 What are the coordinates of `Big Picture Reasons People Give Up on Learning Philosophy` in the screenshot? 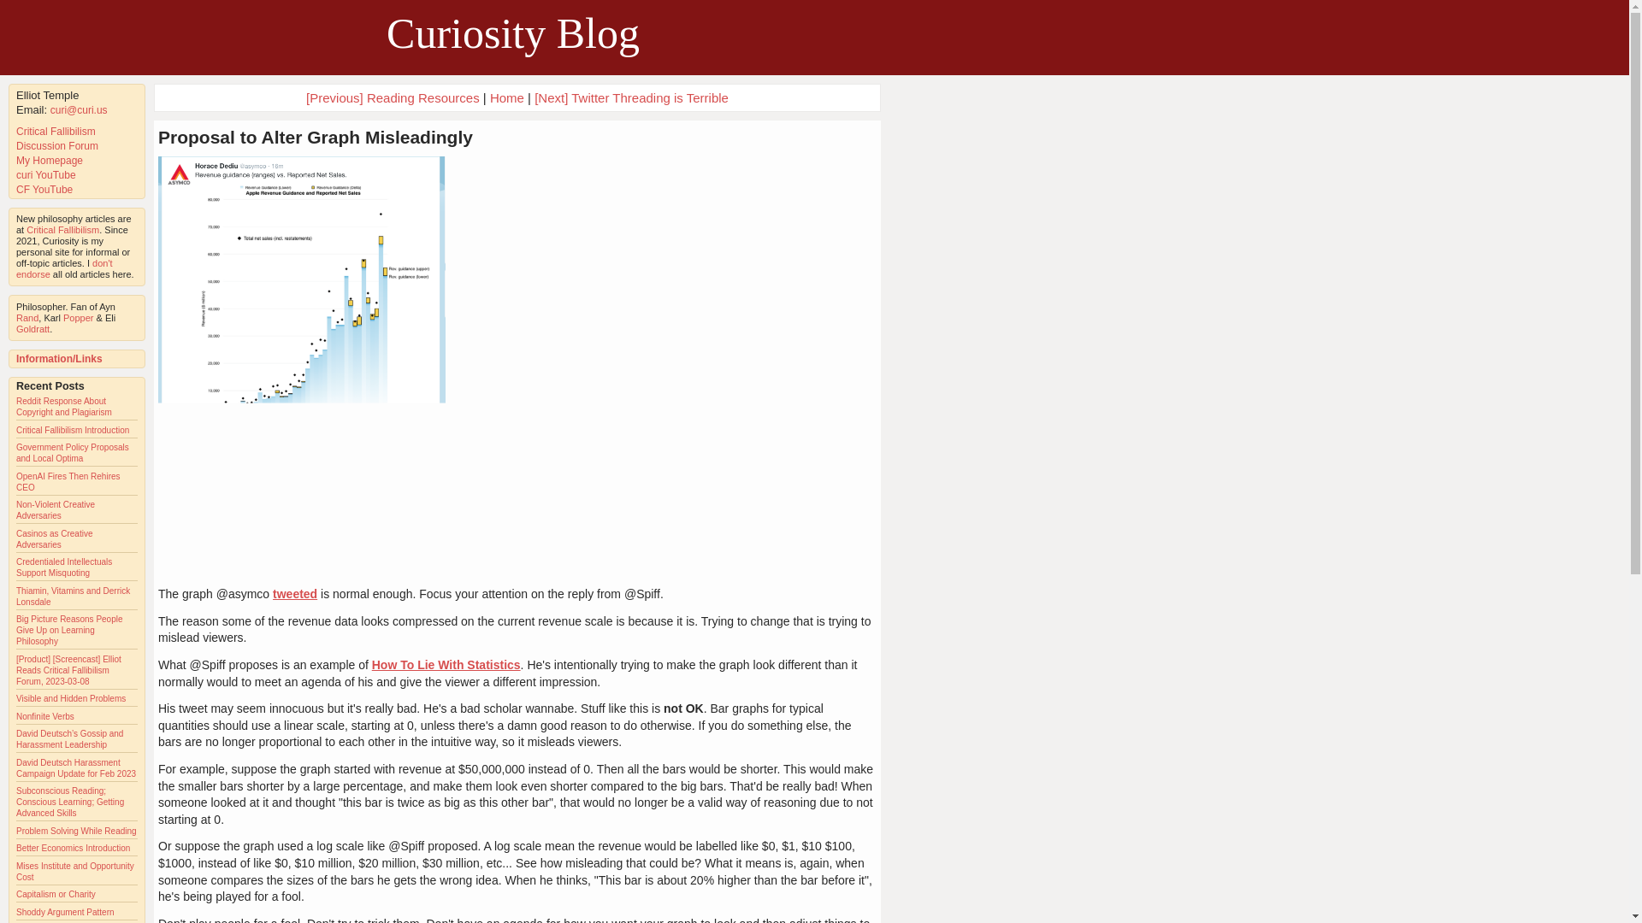 It's located at (70, 631).